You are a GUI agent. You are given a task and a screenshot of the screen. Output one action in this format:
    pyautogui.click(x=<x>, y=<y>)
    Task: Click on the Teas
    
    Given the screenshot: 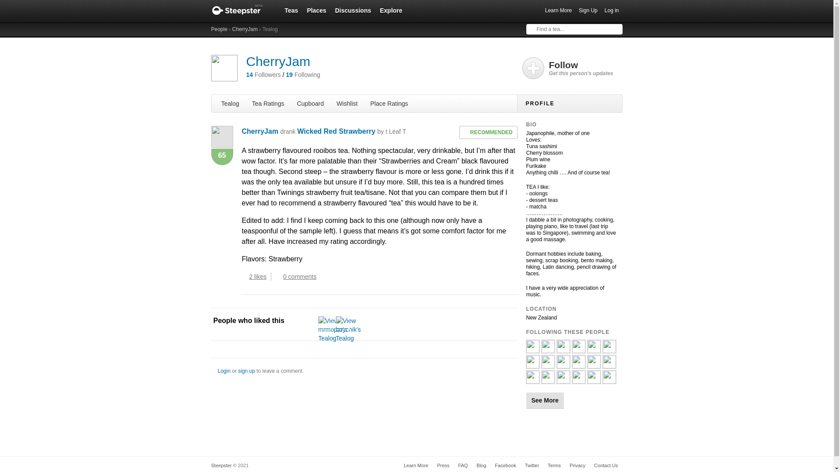 What is the action you would take?
    pyautogui.click(x=291, y=10)
    